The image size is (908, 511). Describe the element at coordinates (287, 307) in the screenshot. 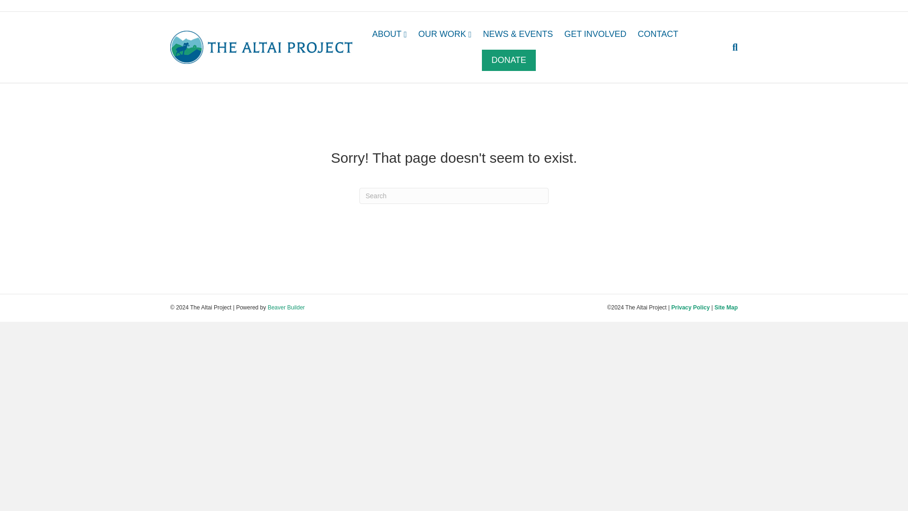

I see `WordPress Page Builder Plugin` at that location.